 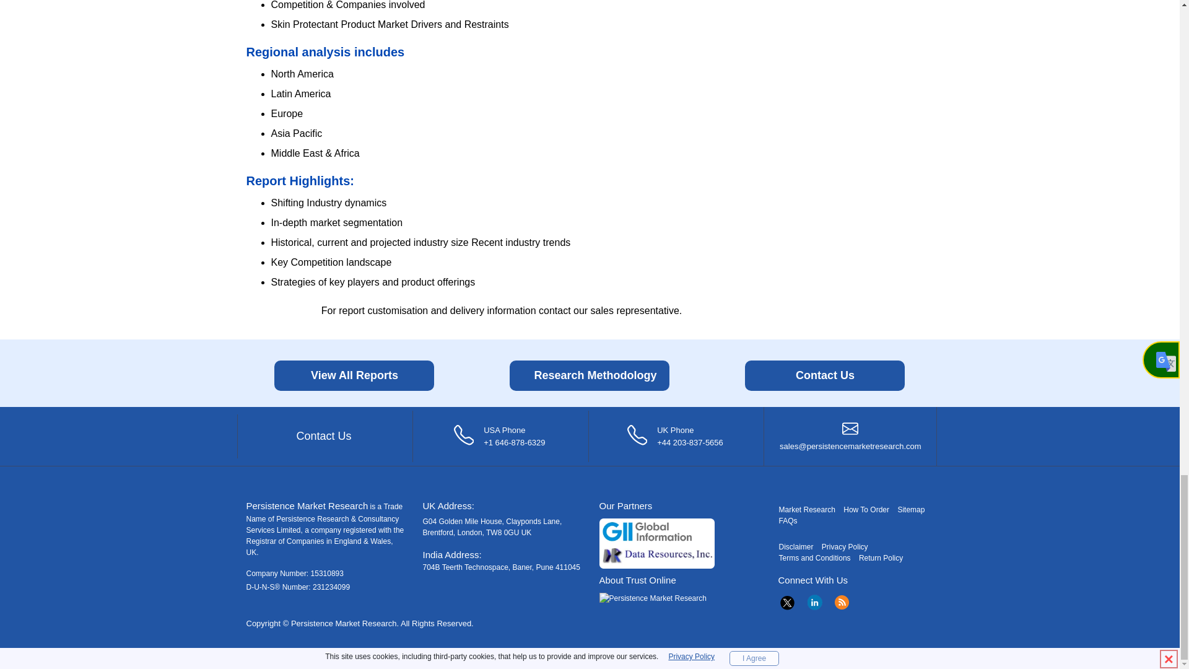 What do you see at coordinates (590, 375) in the screenshot?
I see `Research Methodology` at bounding box center [590, 375].